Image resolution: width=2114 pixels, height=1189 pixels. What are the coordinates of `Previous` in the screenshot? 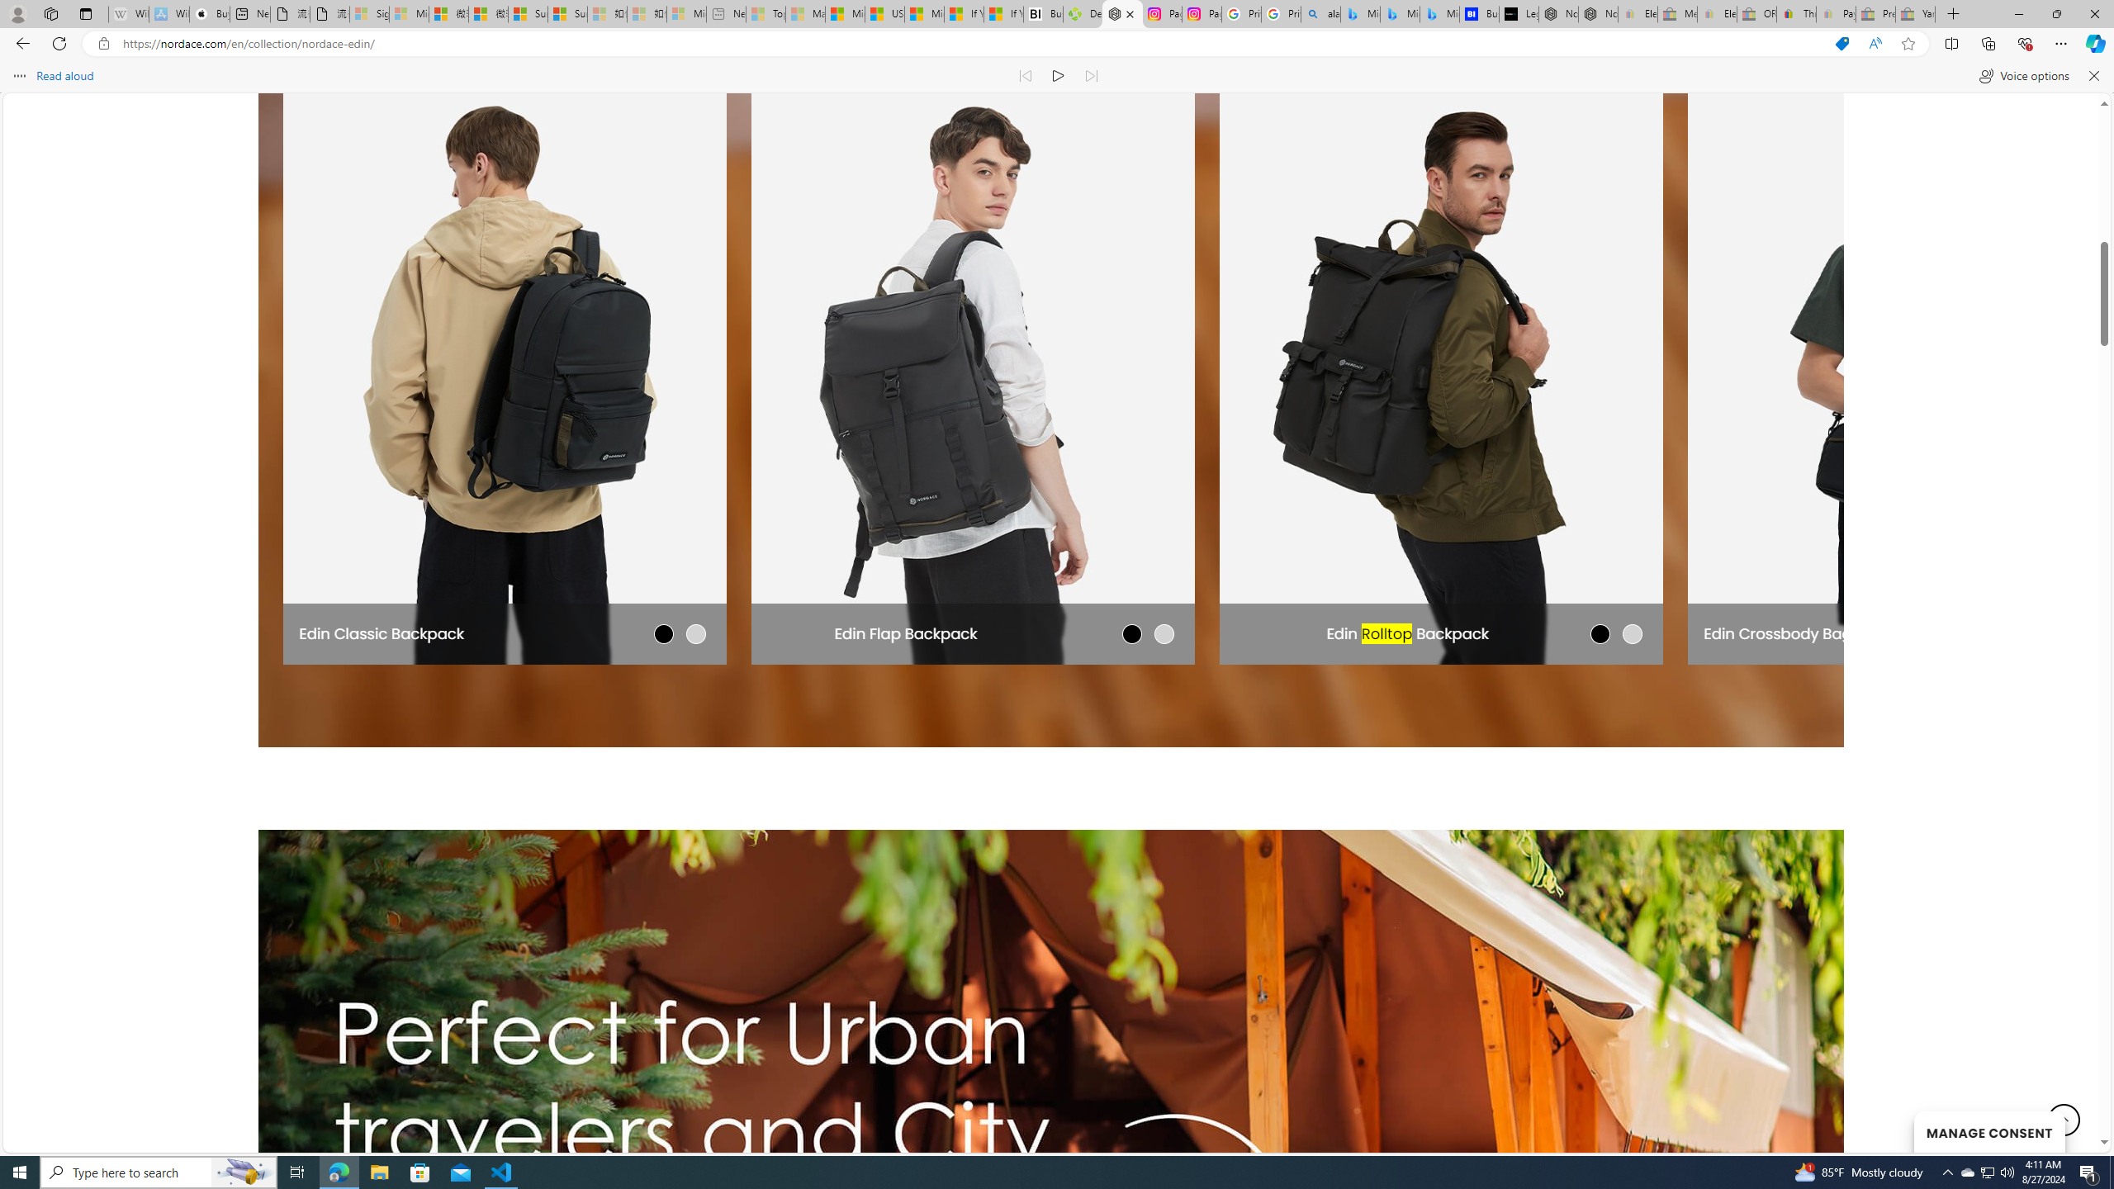 It's located at (327, 360).